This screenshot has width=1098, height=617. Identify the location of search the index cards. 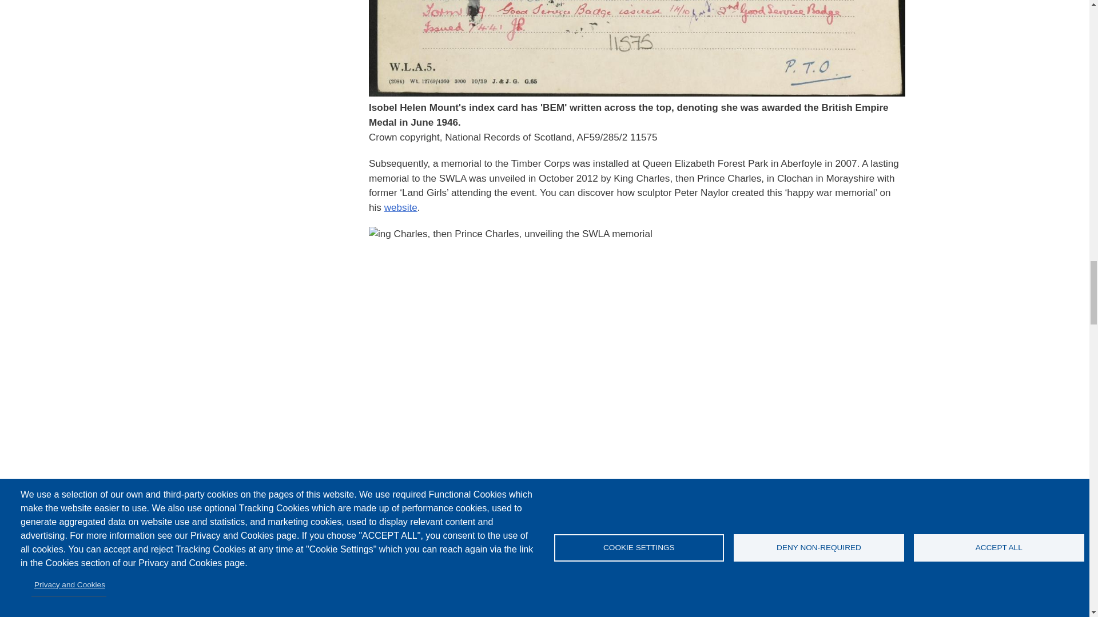
(455, 601).